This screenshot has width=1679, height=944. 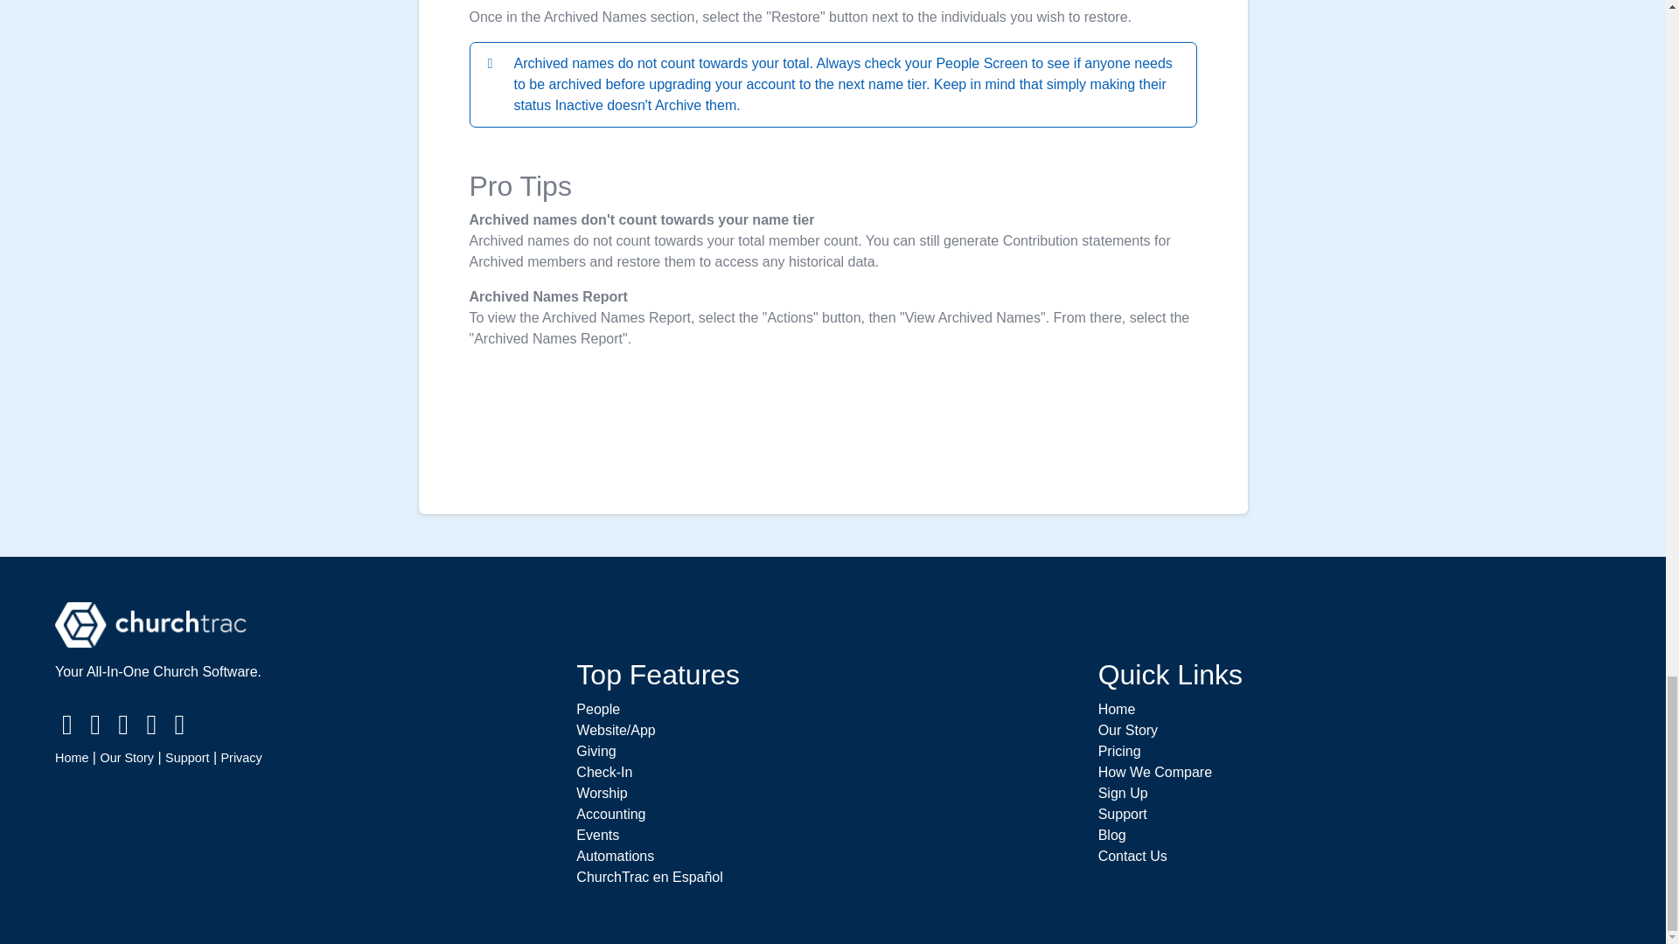 I want to click on Twitter, so click(x=94, y=729).